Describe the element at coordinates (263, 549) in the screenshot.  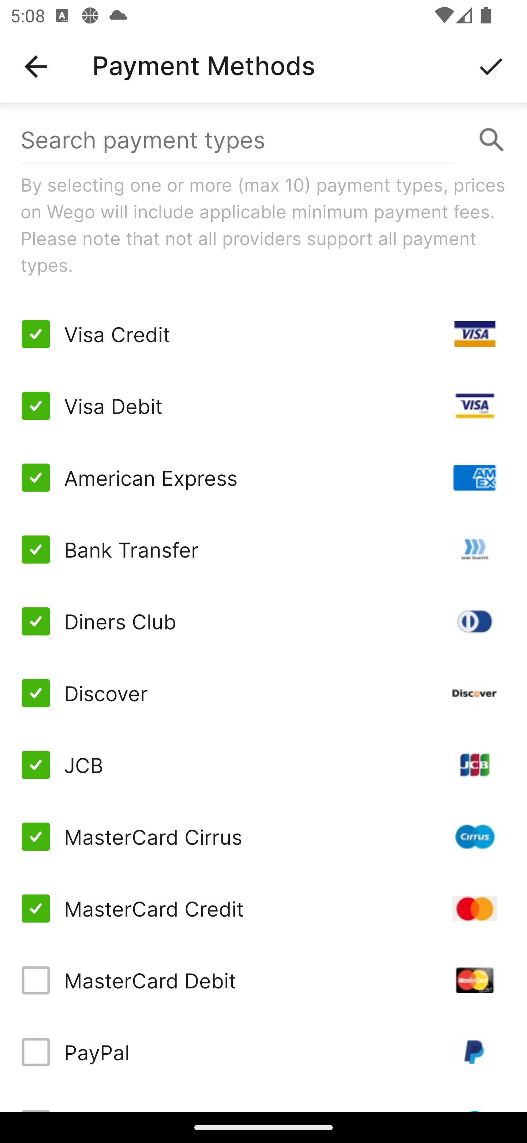
I see `Bank Transfer` at that location.